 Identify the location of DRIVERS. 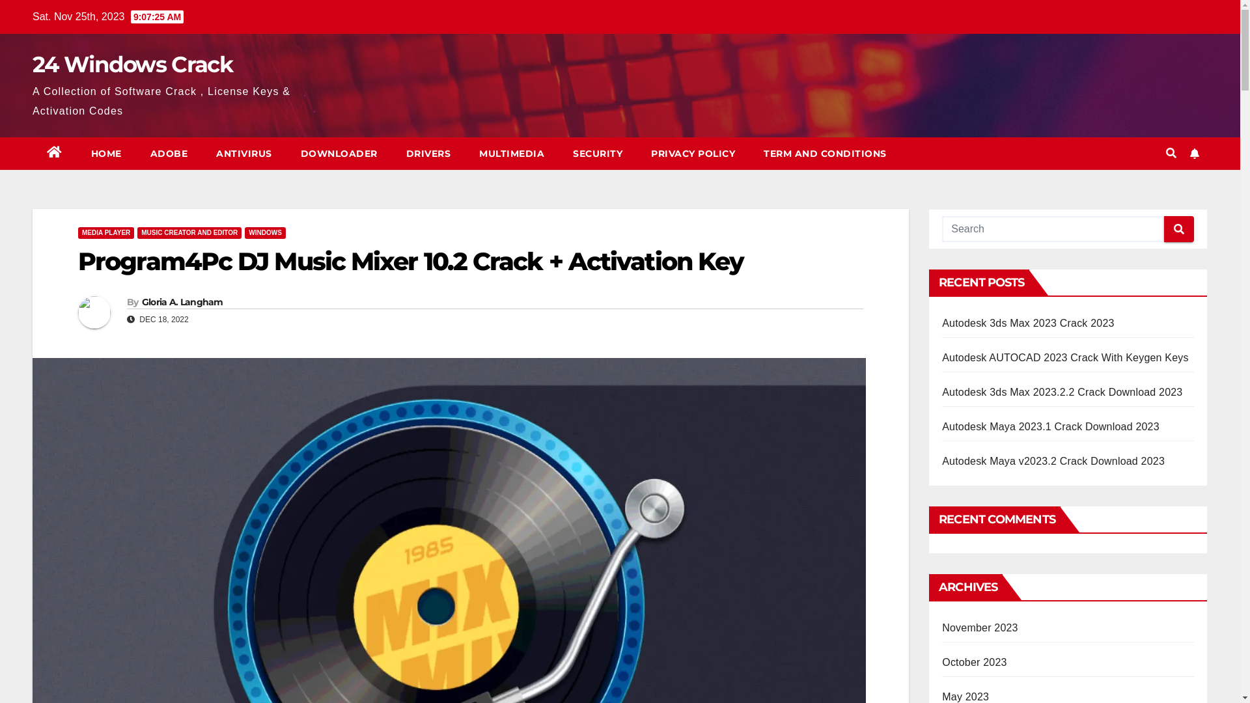
(428, 154).